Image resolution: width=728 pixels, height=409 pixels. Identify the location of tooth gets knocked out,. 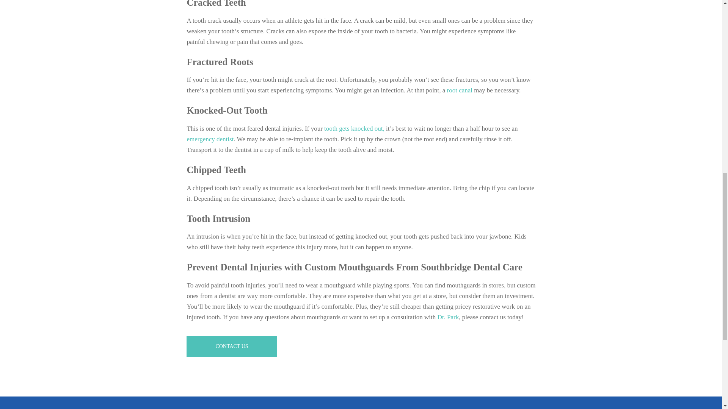
(354, 128).